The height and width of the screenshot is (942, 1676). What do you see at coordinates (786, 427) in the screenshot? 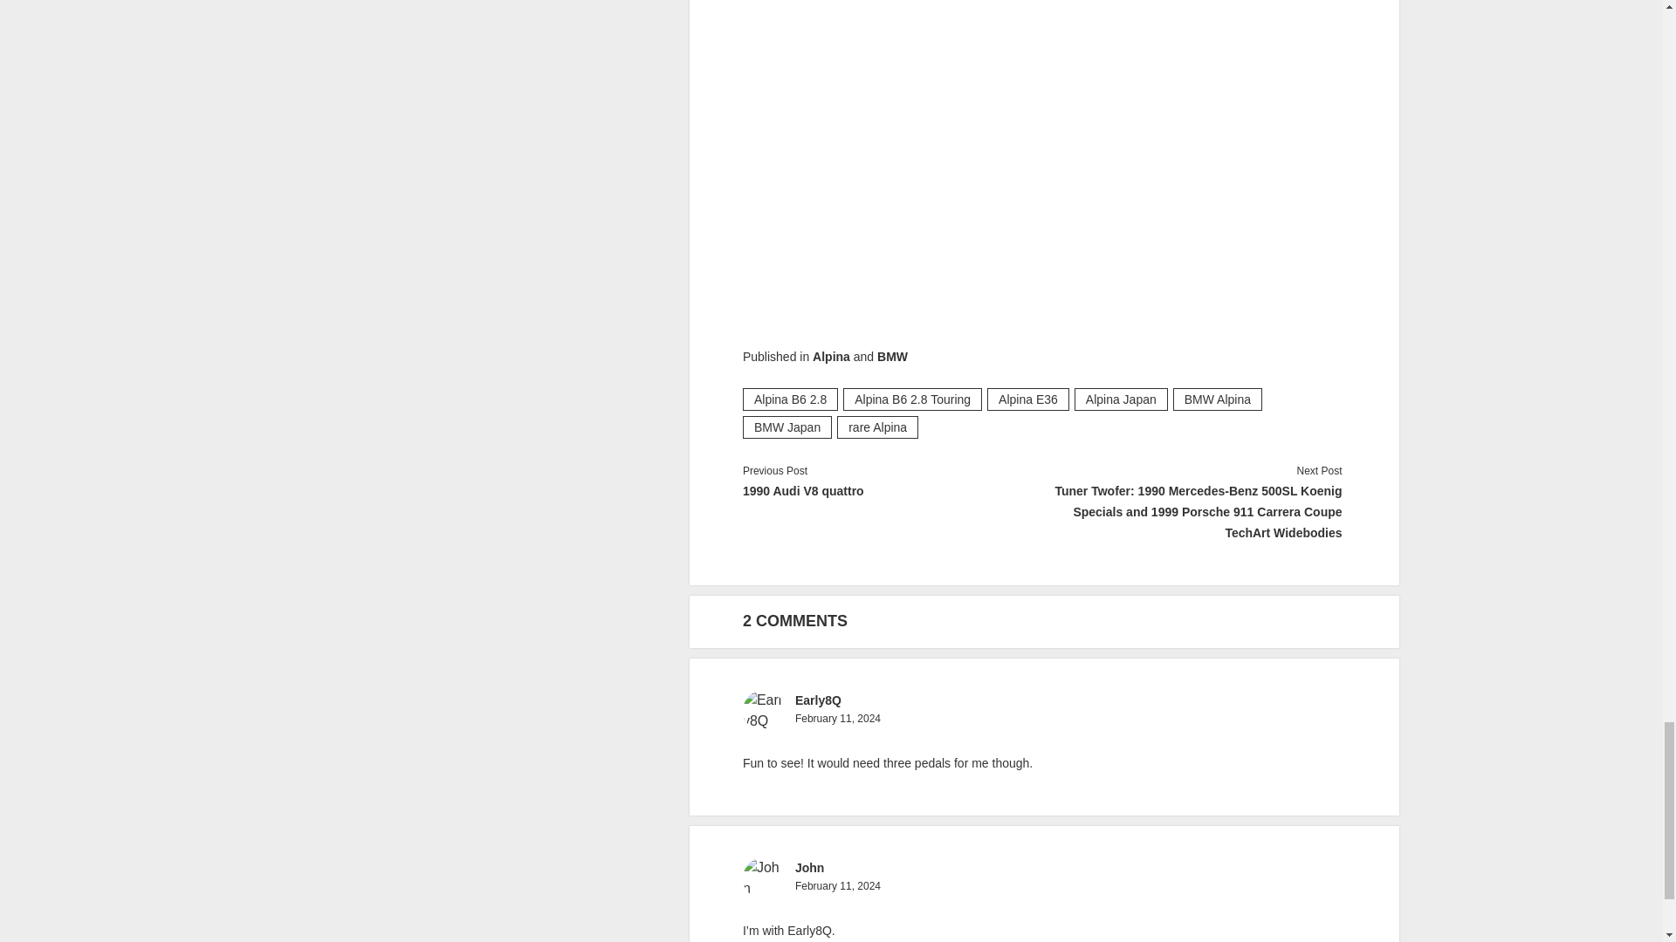
I see `BMW Japan` at bounding box center [786, 427].